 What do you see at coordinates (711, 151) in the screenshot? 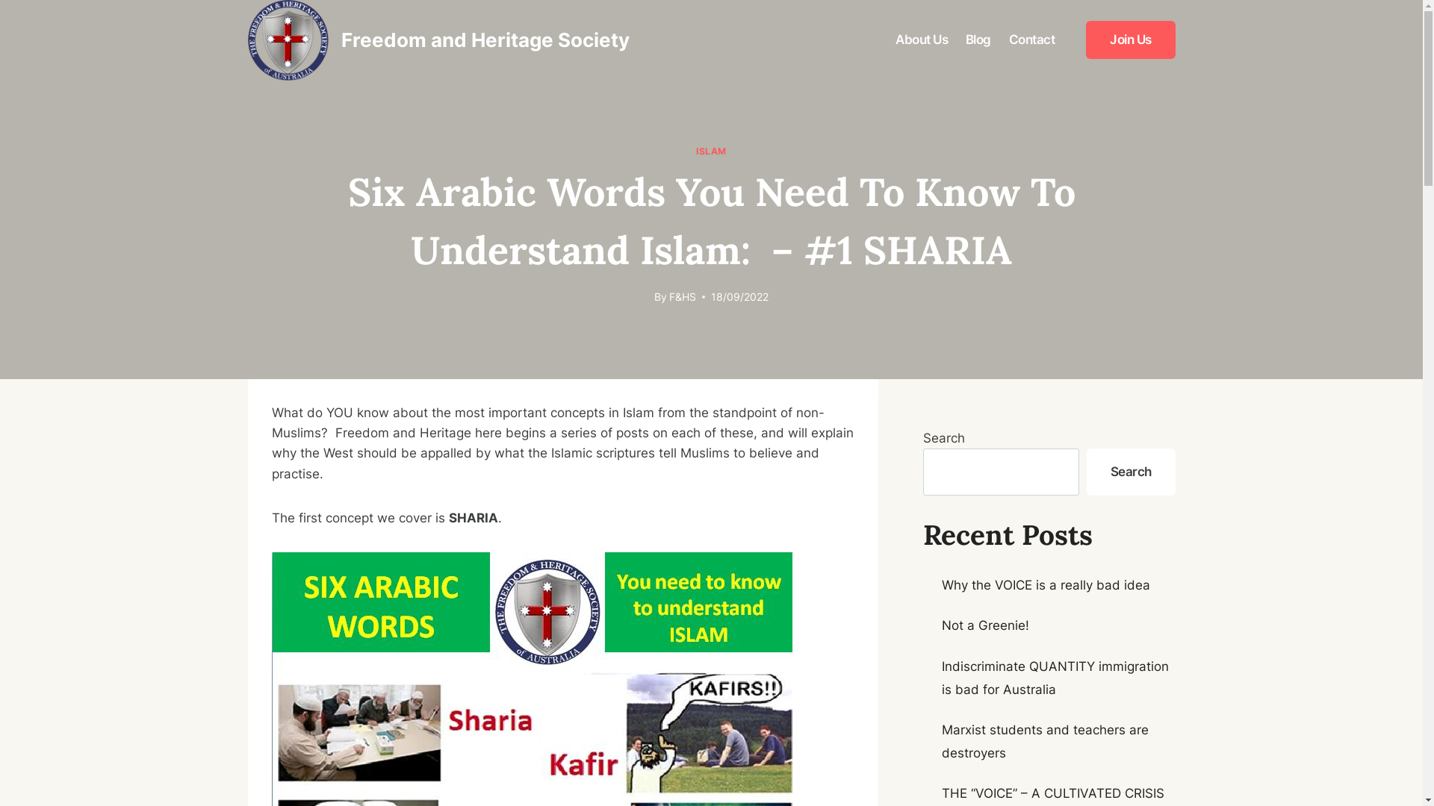
I see `ISLAM` at bounding box center [711, 151].